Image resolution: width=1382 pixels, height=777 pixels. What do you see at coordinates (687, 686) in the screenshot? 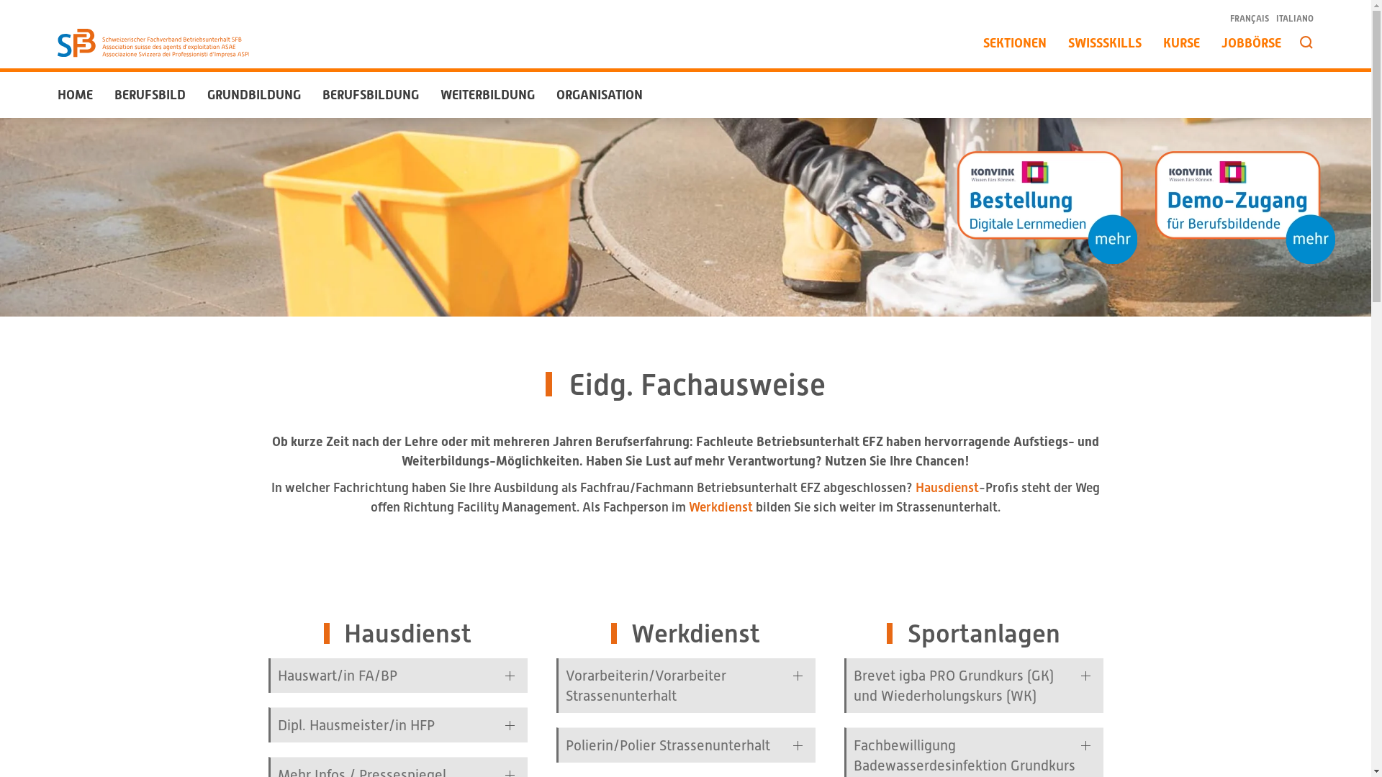
I see `Vorarbeiterin/Vorarbeiter Strassenunterhalt` at bounding box center [687, 686].